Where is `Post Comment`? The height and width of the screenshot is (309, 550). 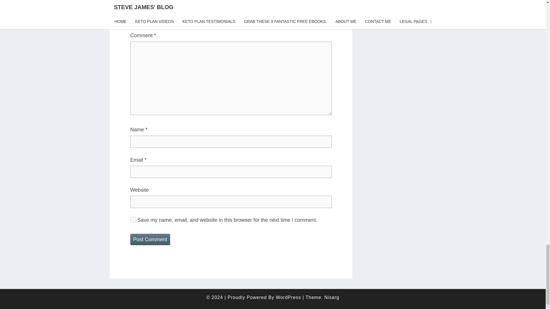 Post Comment is located at coordinates (150, 239).